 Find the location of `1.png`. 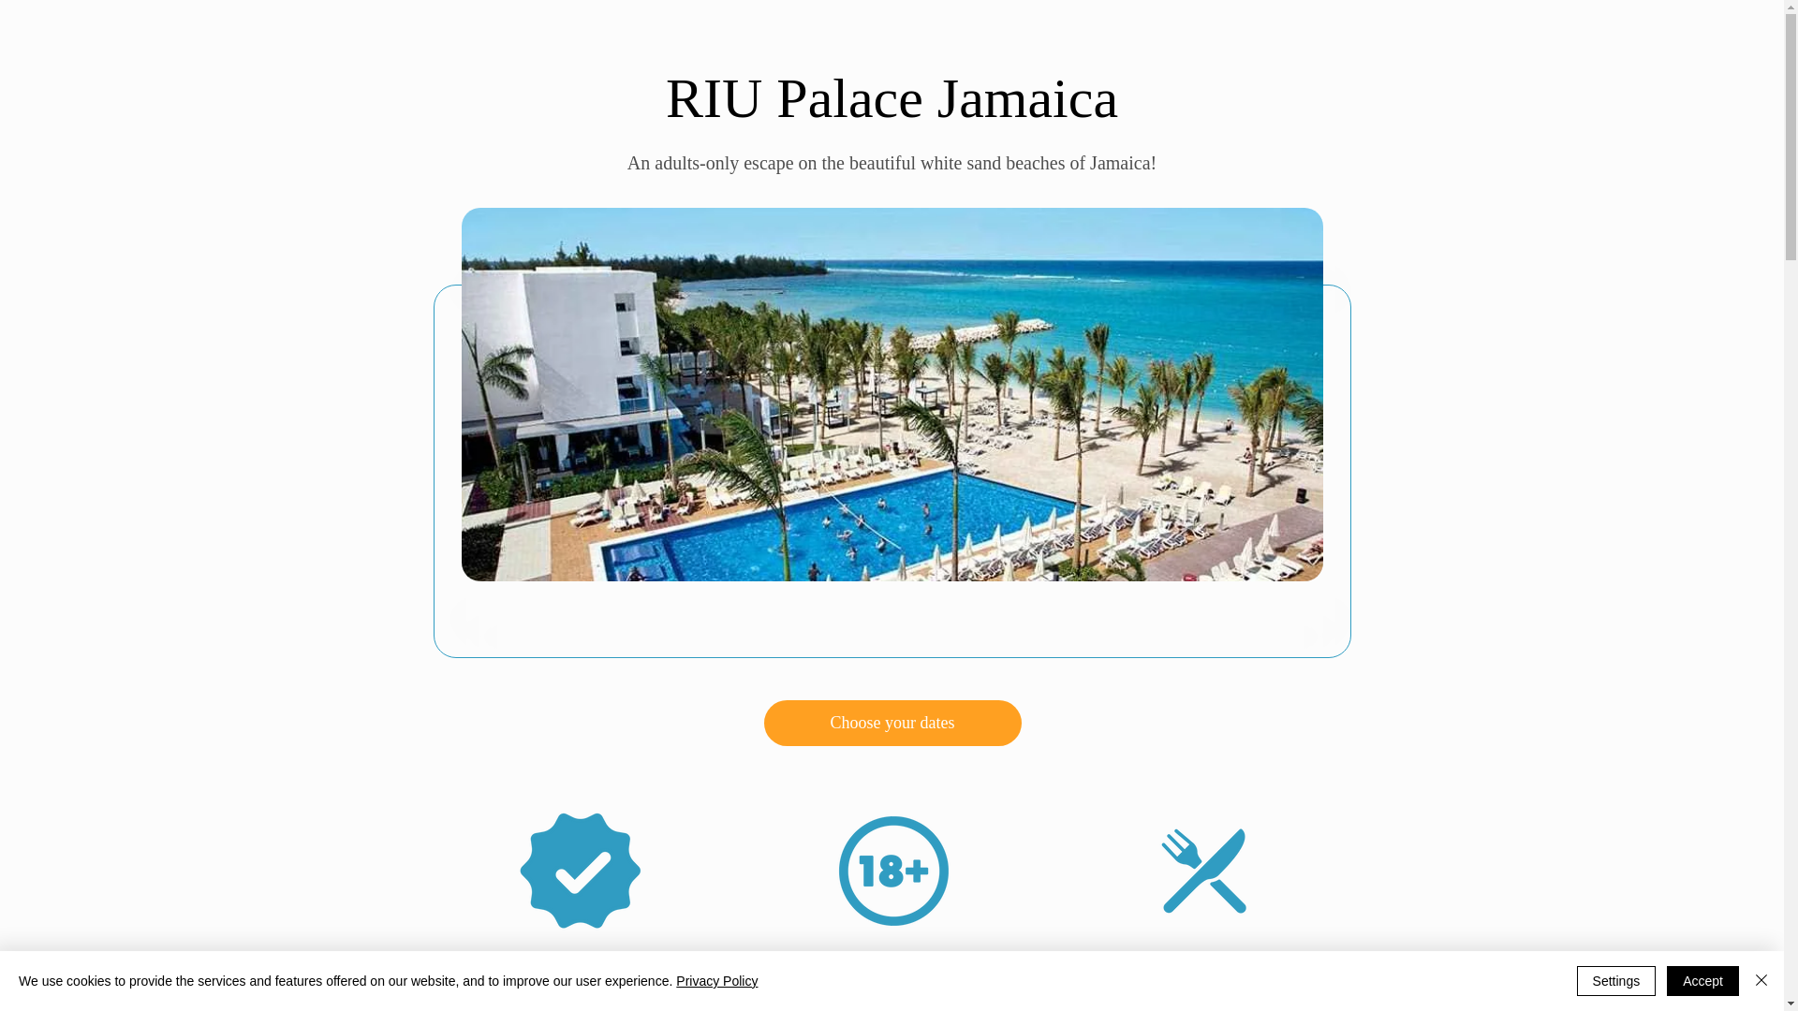

1.png is located at coordinates (579, 871).